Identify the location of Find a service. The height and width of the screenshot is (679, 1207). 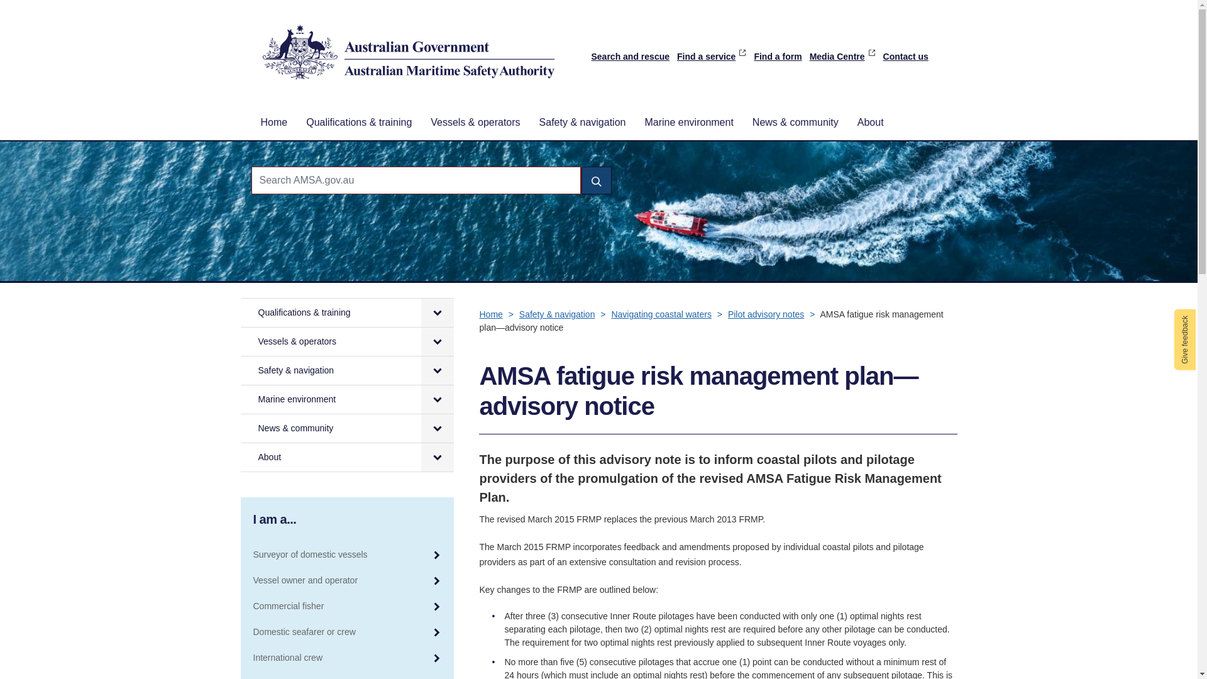
(712, 57).